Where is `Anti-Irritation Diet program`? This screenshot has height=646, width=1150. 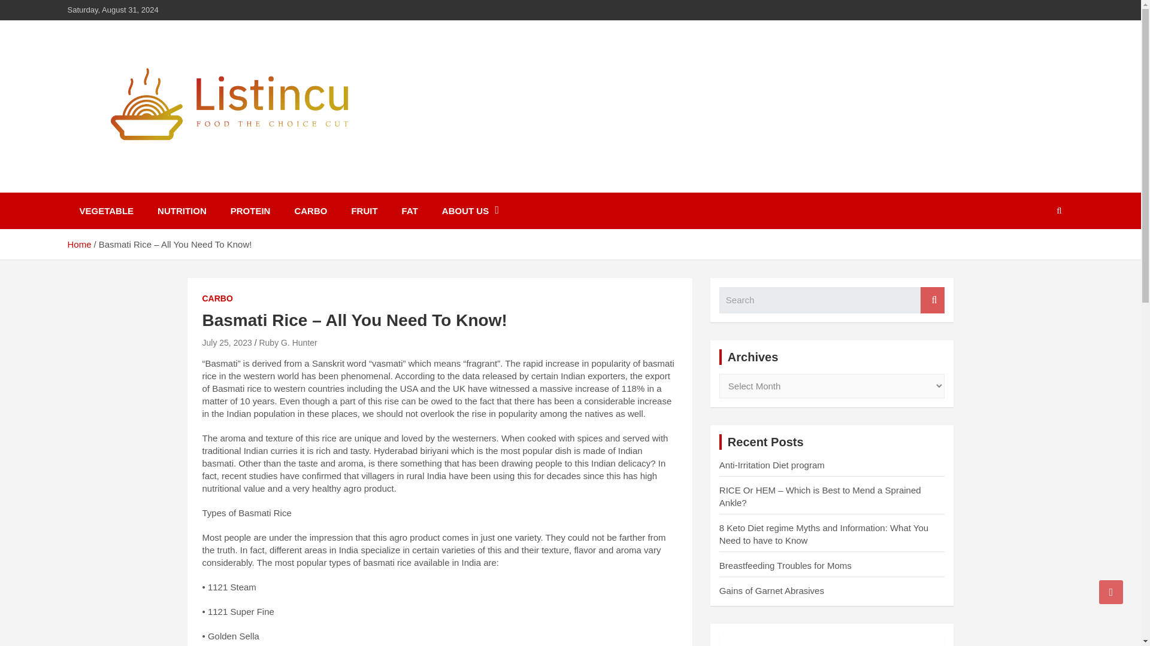
Anti-Irritation Diet program is located at coordinates (771, 465).